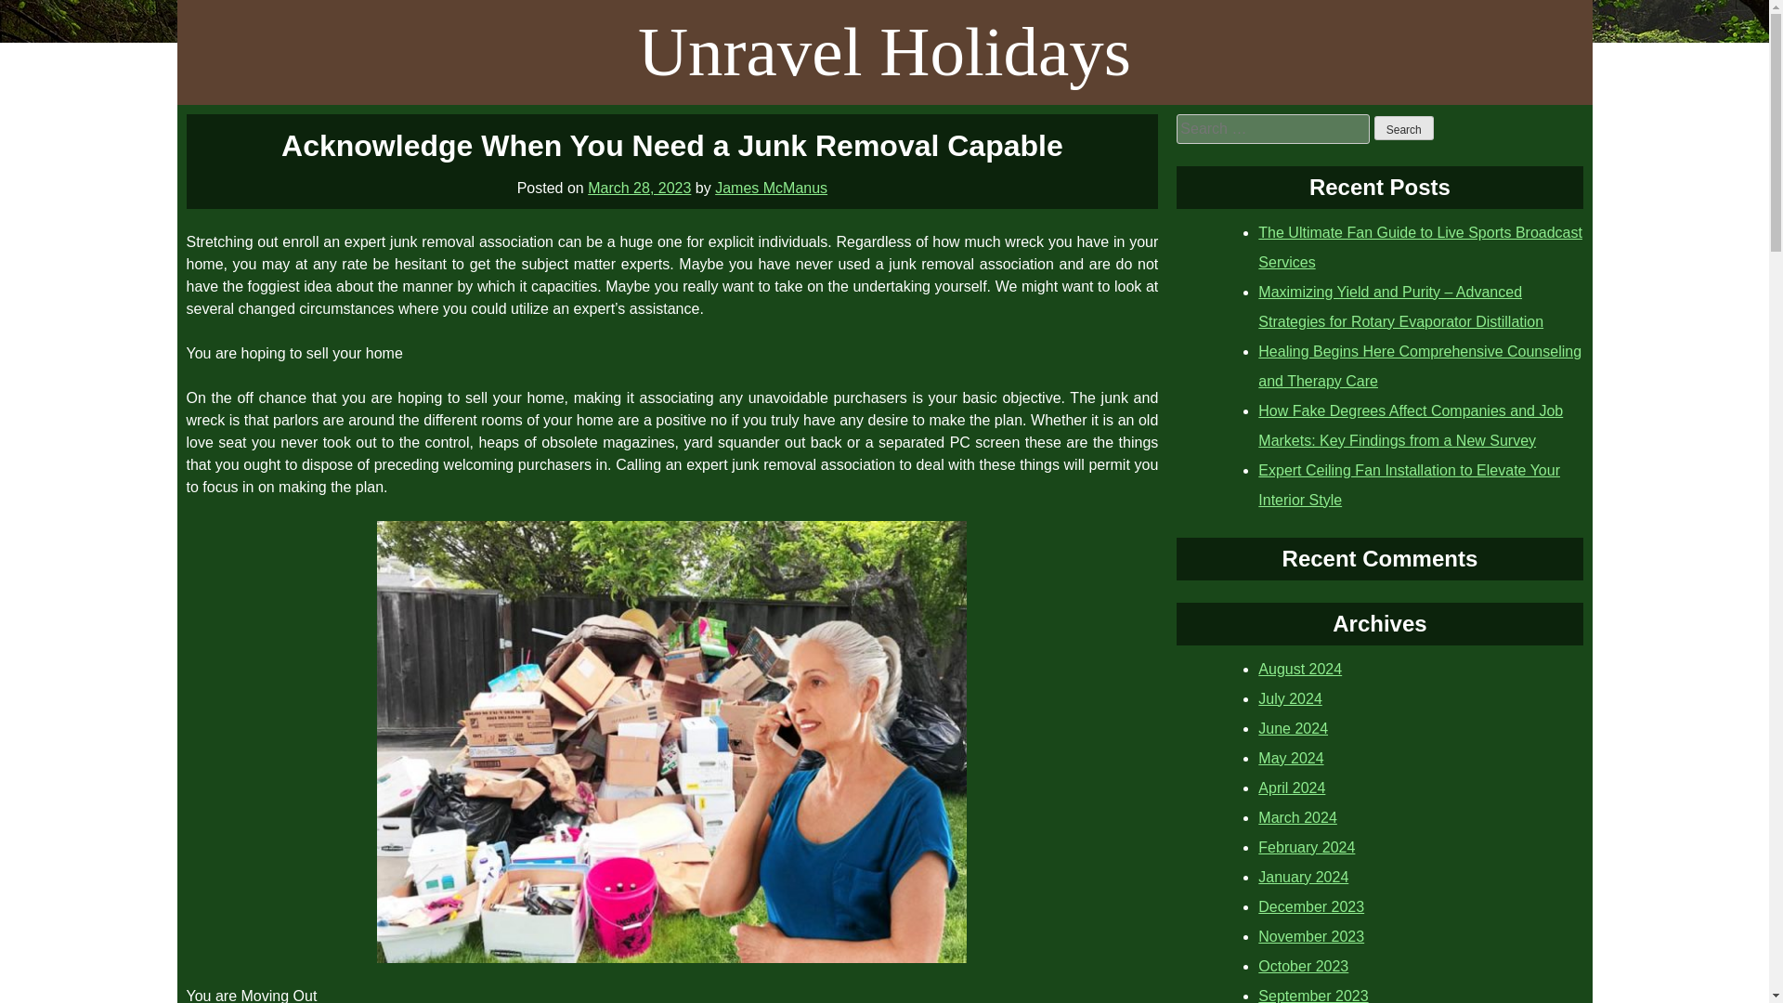 Image resolution: width=1783 pixels, height=1003 pixels. I want to click on Unravel Holidays, so click(884, 52).